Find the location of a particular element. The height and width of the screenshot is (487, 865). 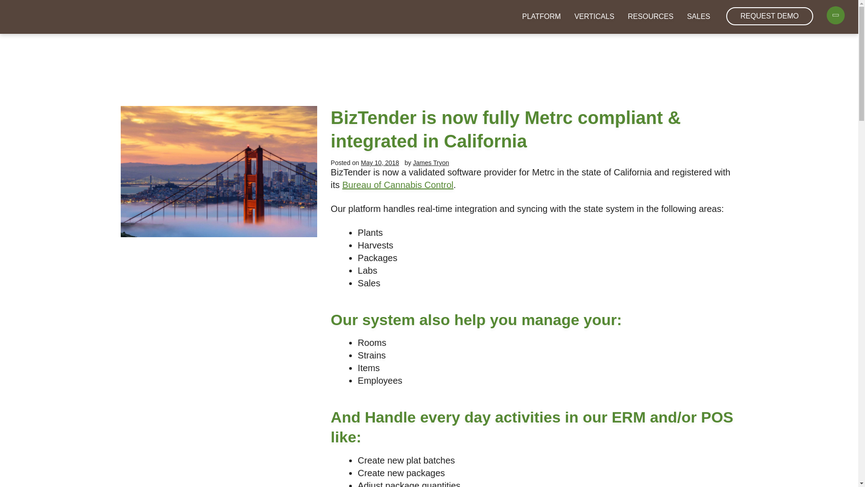

BizTender is located at coordinates (57, 15).